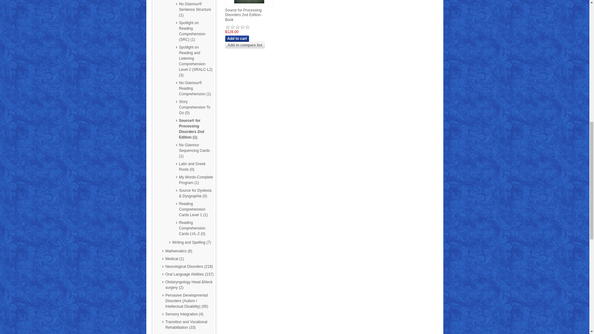 The image size is (594, 334). I want to click on Add to compare list, so click(245, 45).